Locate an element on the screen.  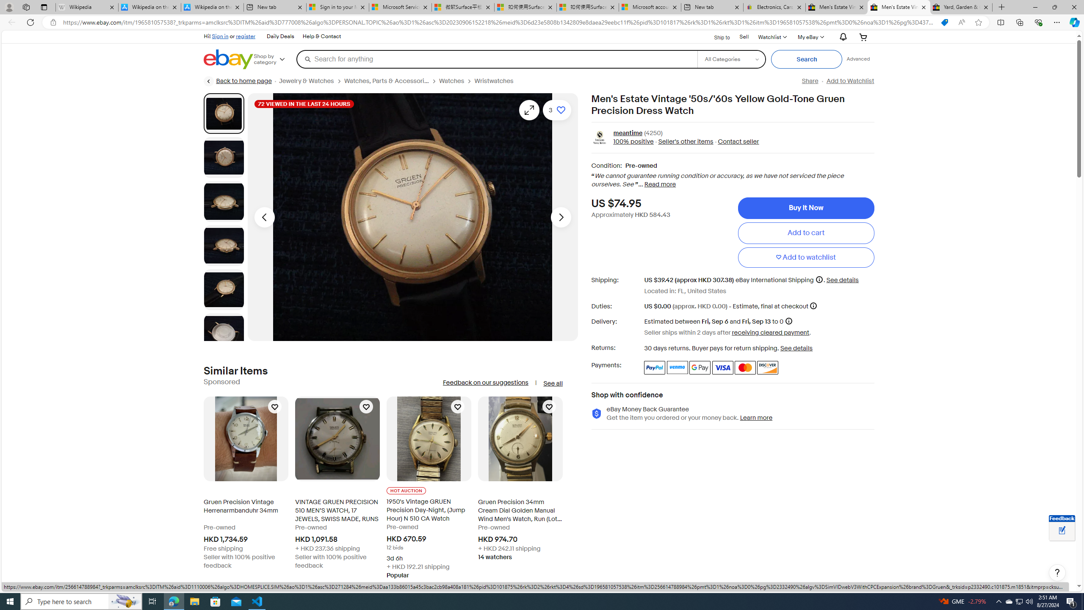
  Contact seller is located at coordinates (736, 142).